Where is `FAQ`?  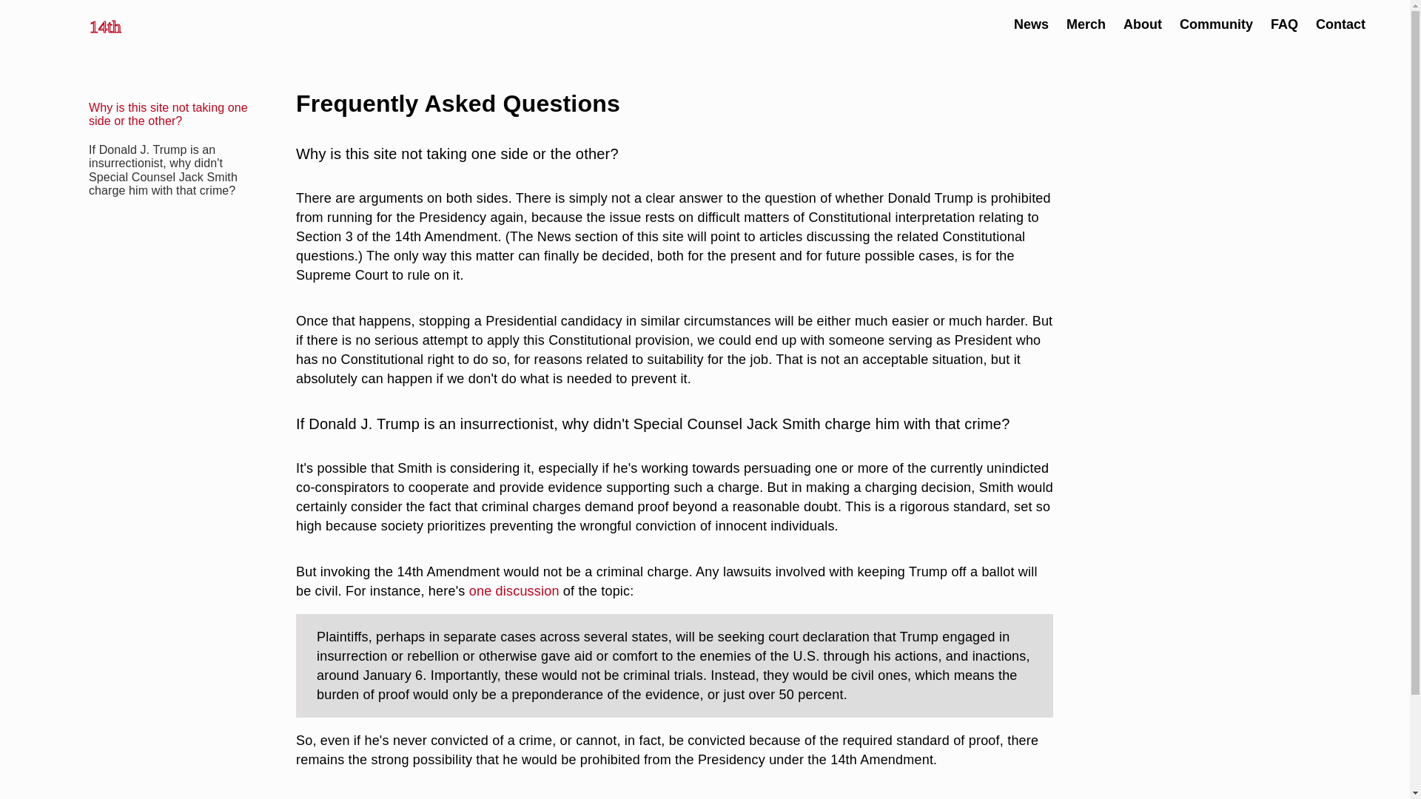
FAQ is located at coordinates (1284, 24).